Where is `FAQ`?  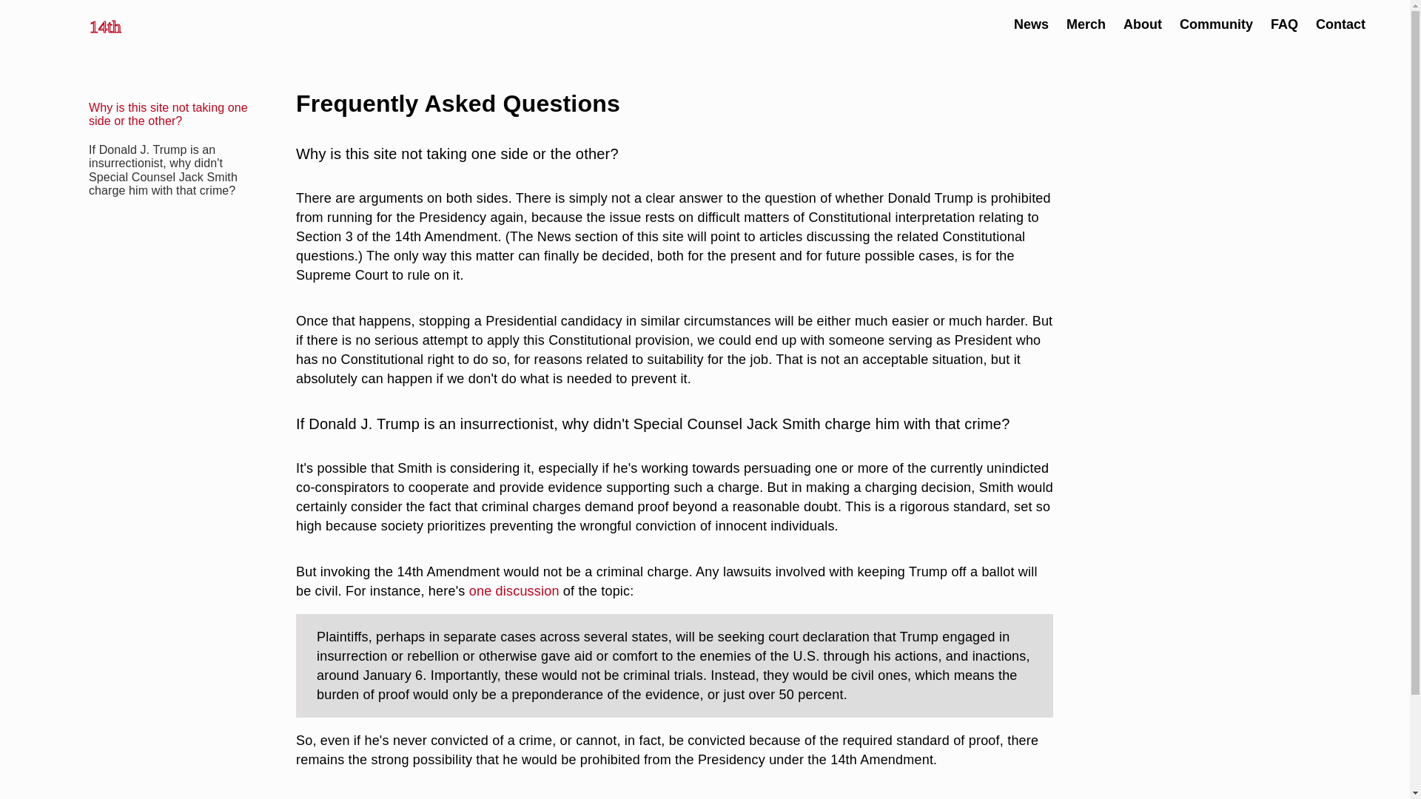
FAQ is located at coordinates (1284, 24).